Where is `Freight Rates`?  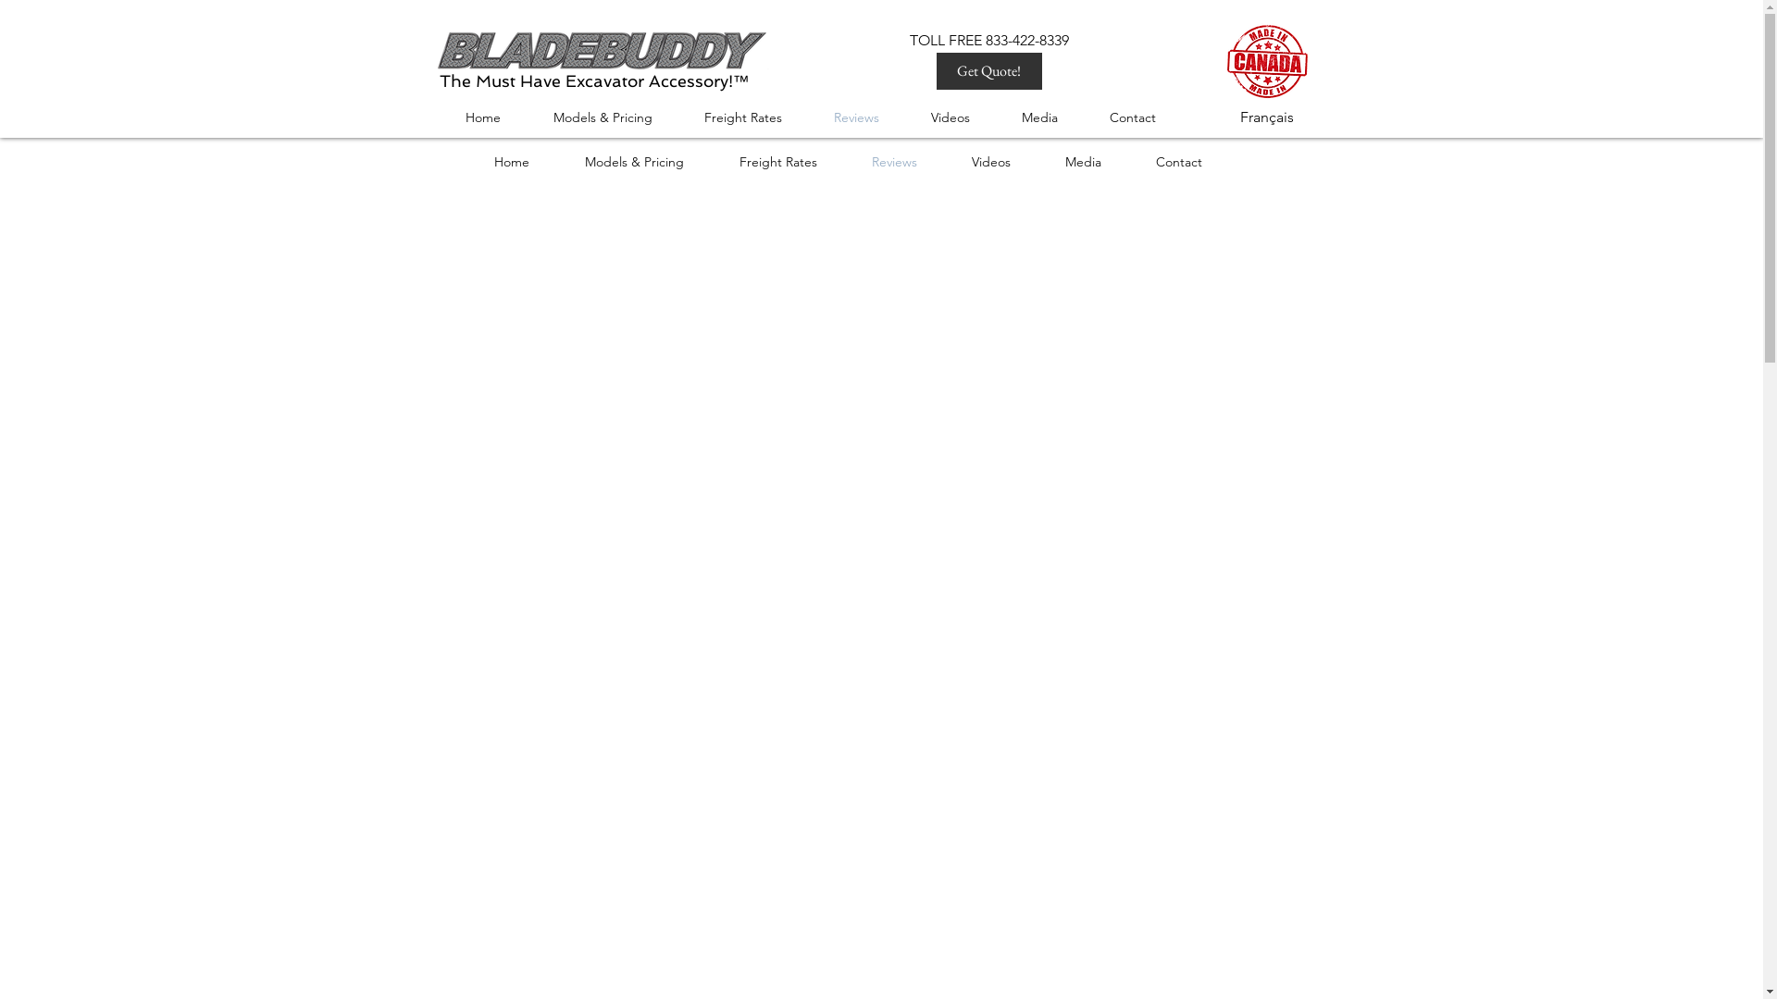
Freight Rates is located at coordinates (755, 117).